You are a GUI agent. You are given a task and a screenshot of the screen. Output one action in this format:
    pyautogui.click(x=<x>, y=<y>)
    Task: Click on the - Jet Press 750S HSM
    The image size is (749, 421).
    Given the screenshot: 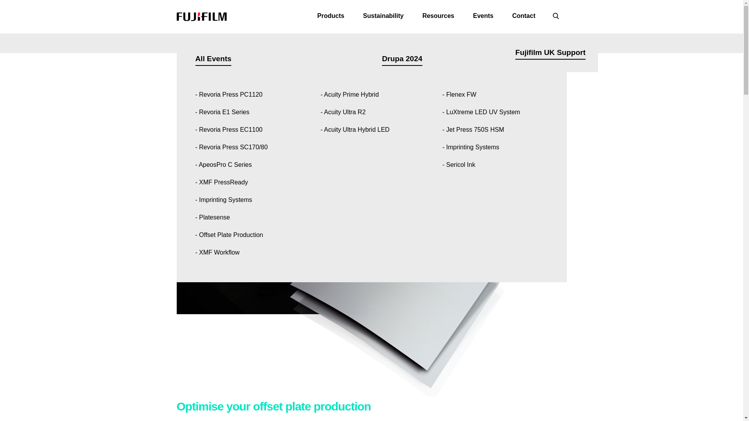 What is the action you would take?
    pyautogui.click(x=245, y=77)
    